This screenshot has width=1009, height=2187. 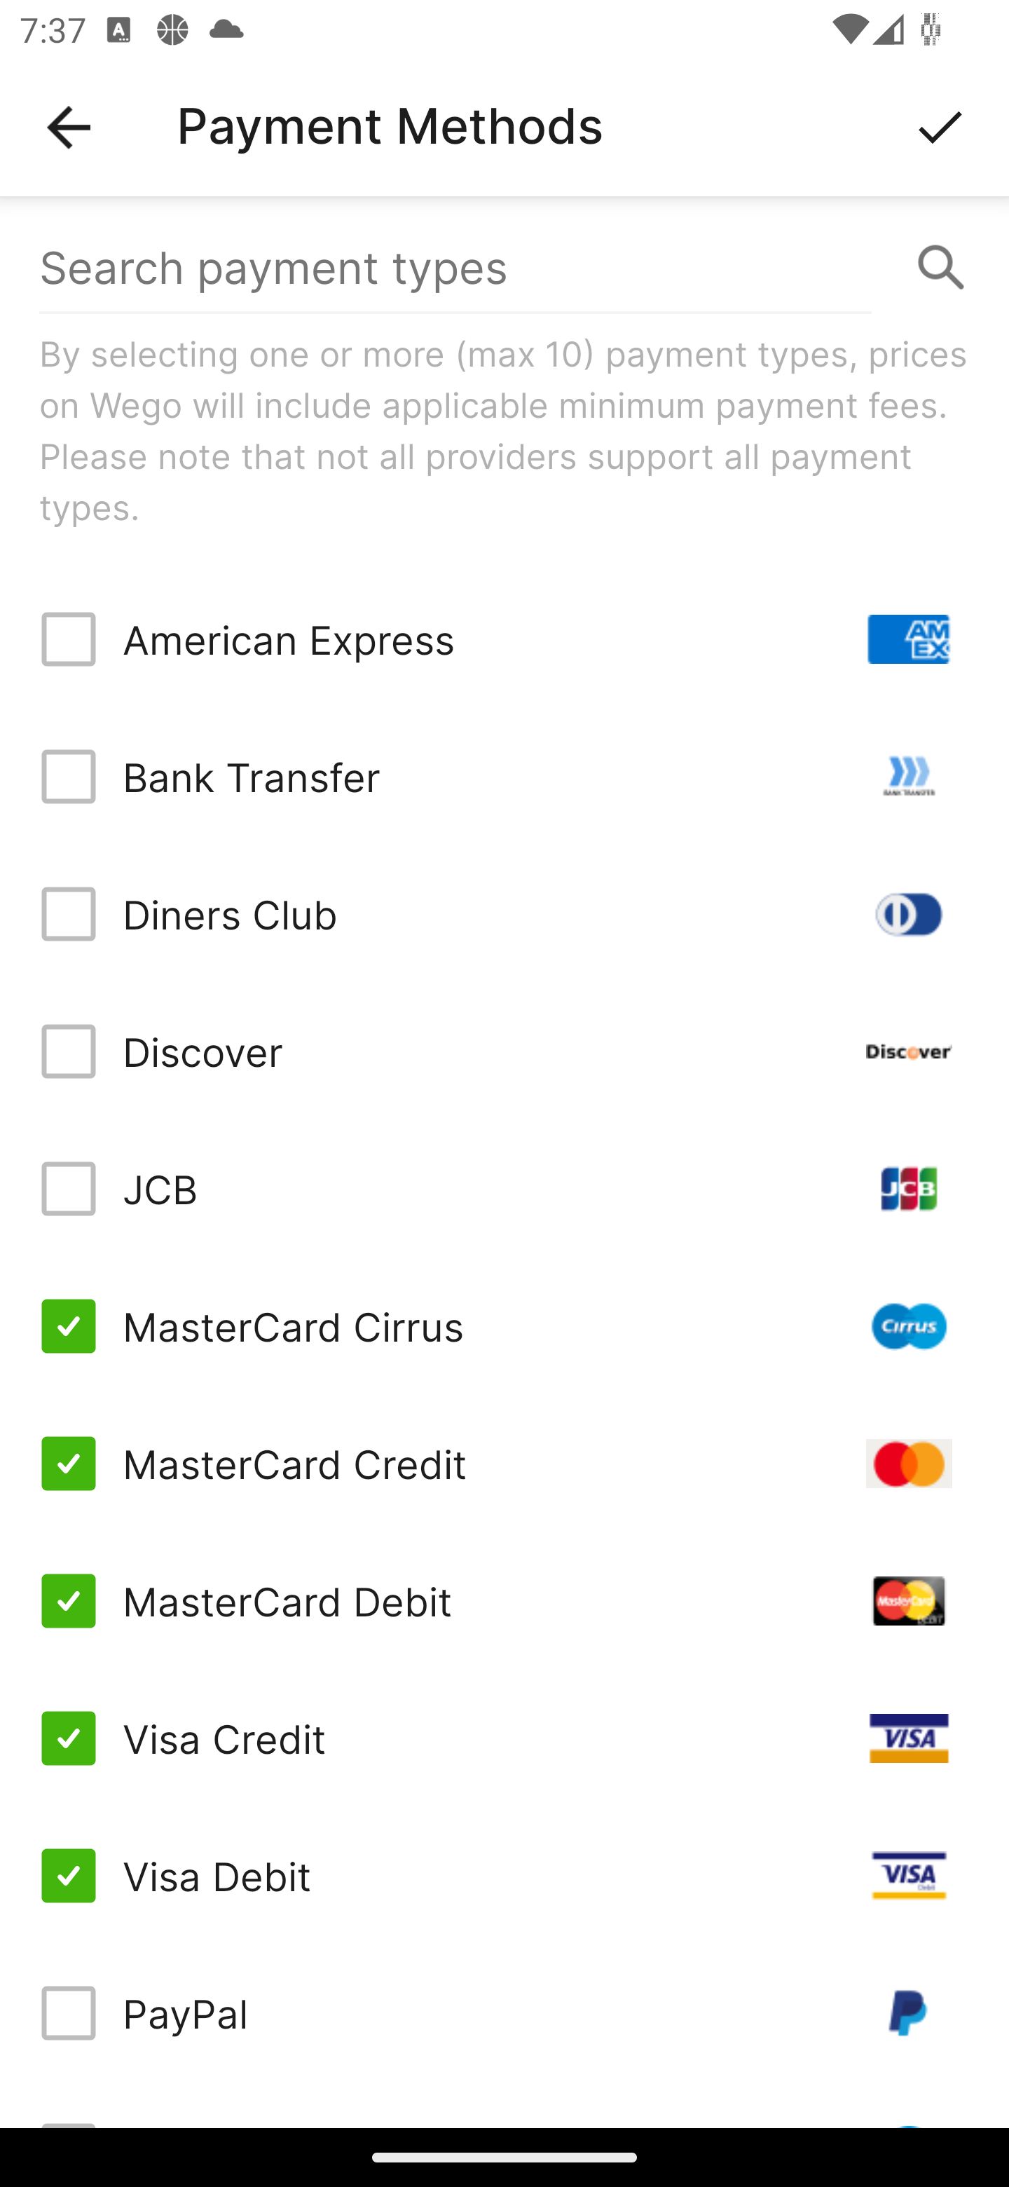 I want to click on MasterCard Cirrus, so click(x=504, y=1326).